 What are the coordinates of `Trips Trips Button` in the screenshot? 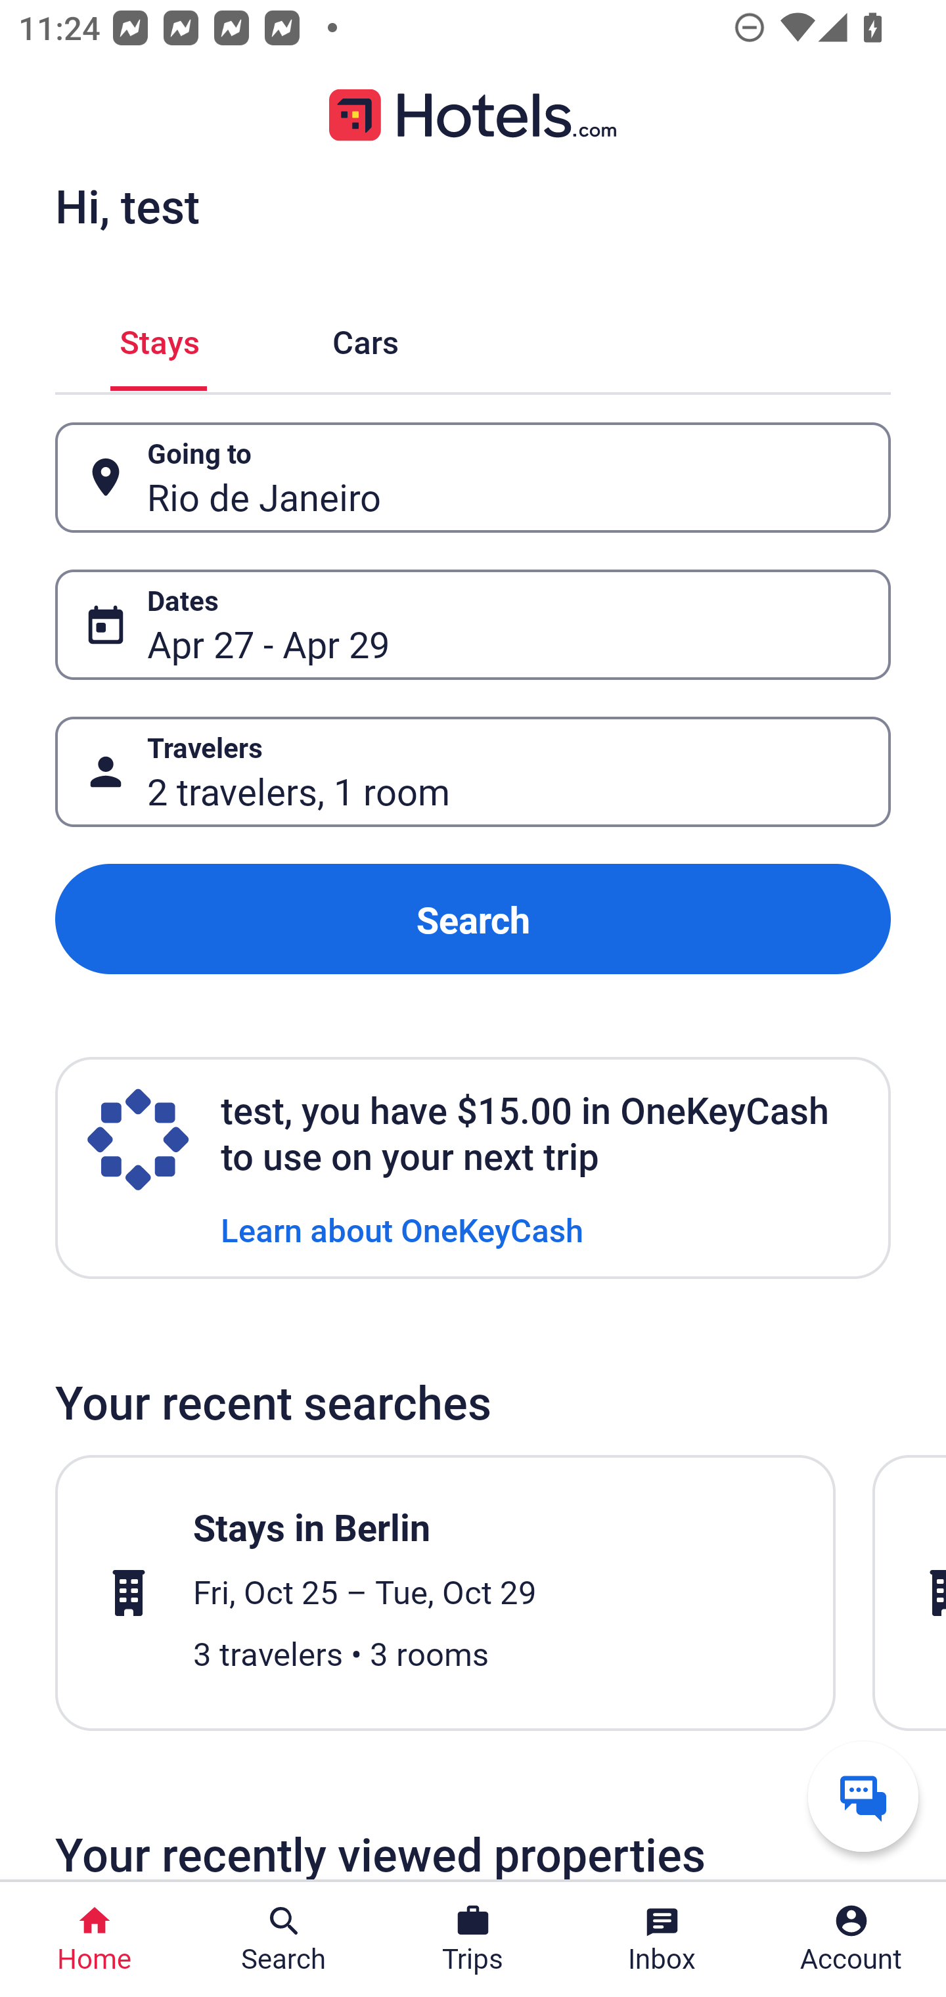 It's located at (473, 1939).